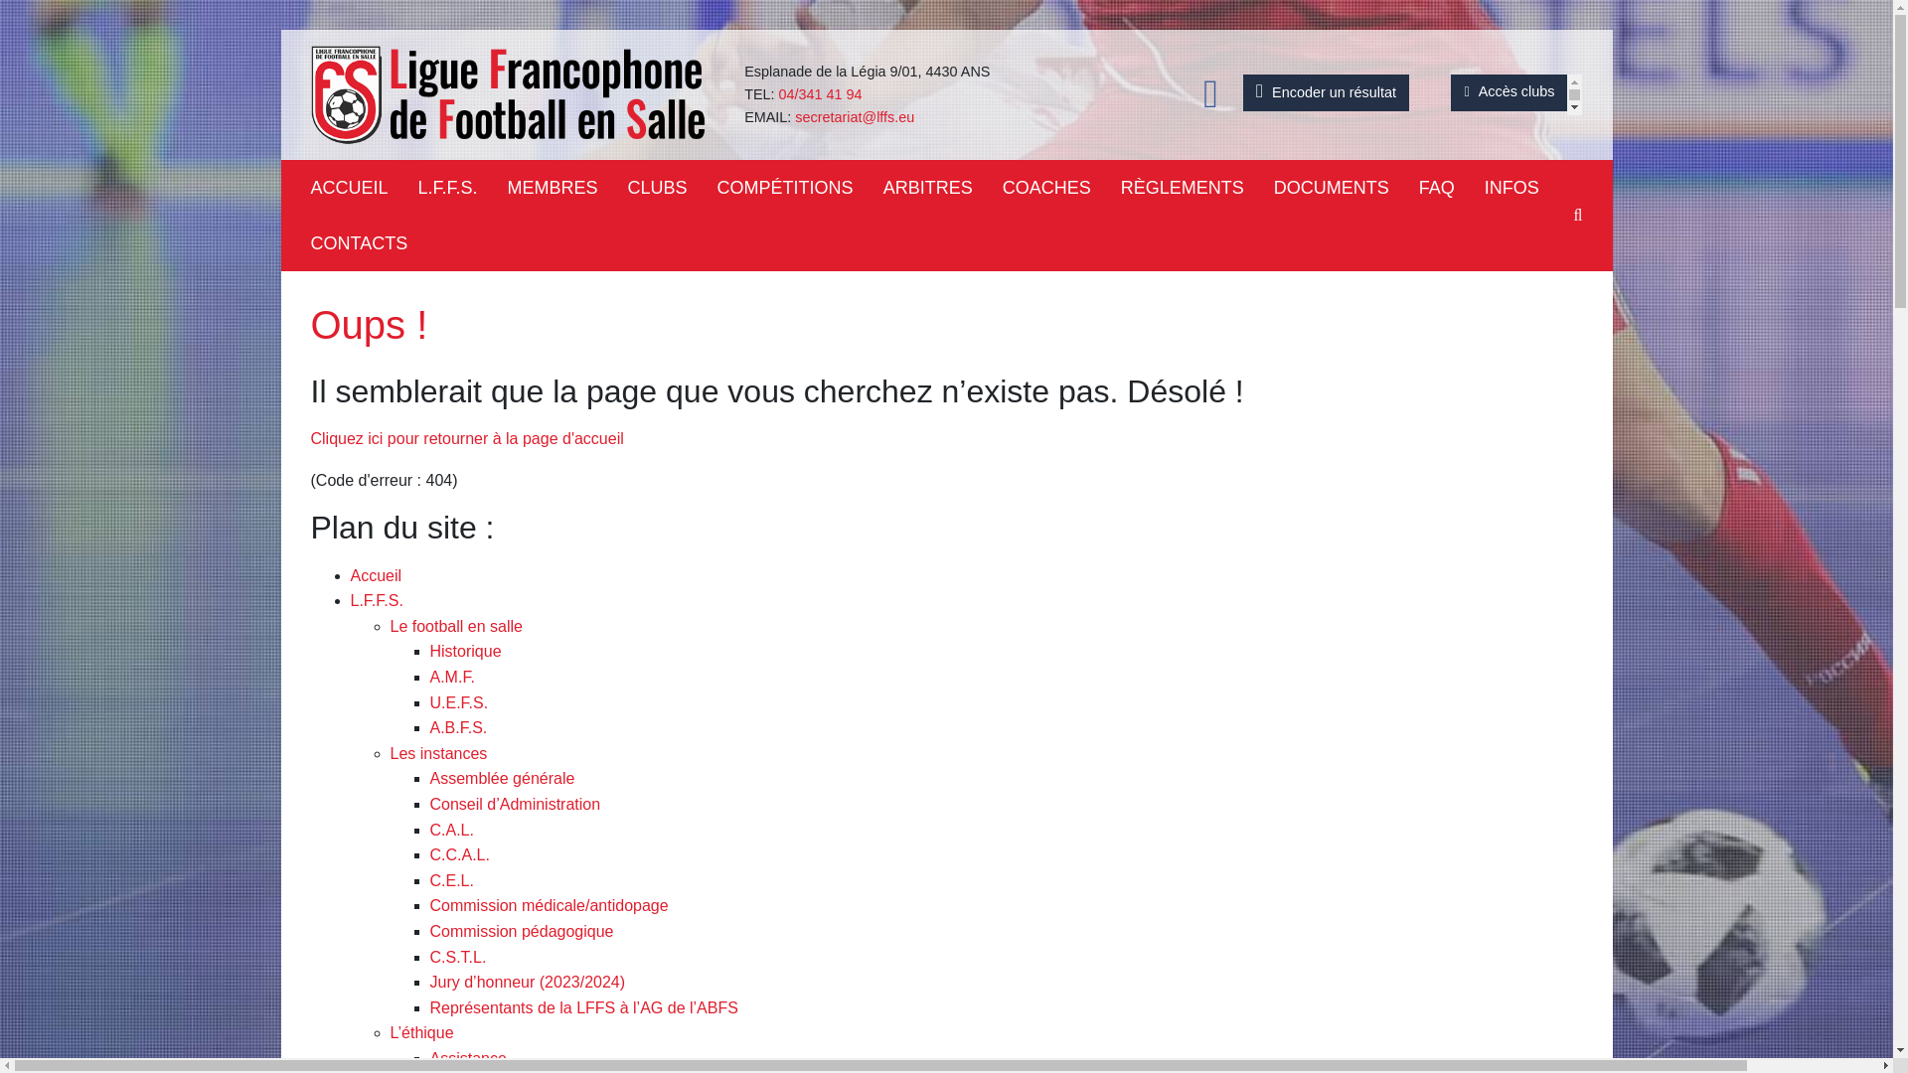 The image size is (1908, 1073). I want to click on L.F.F.S., so click(462, 187).